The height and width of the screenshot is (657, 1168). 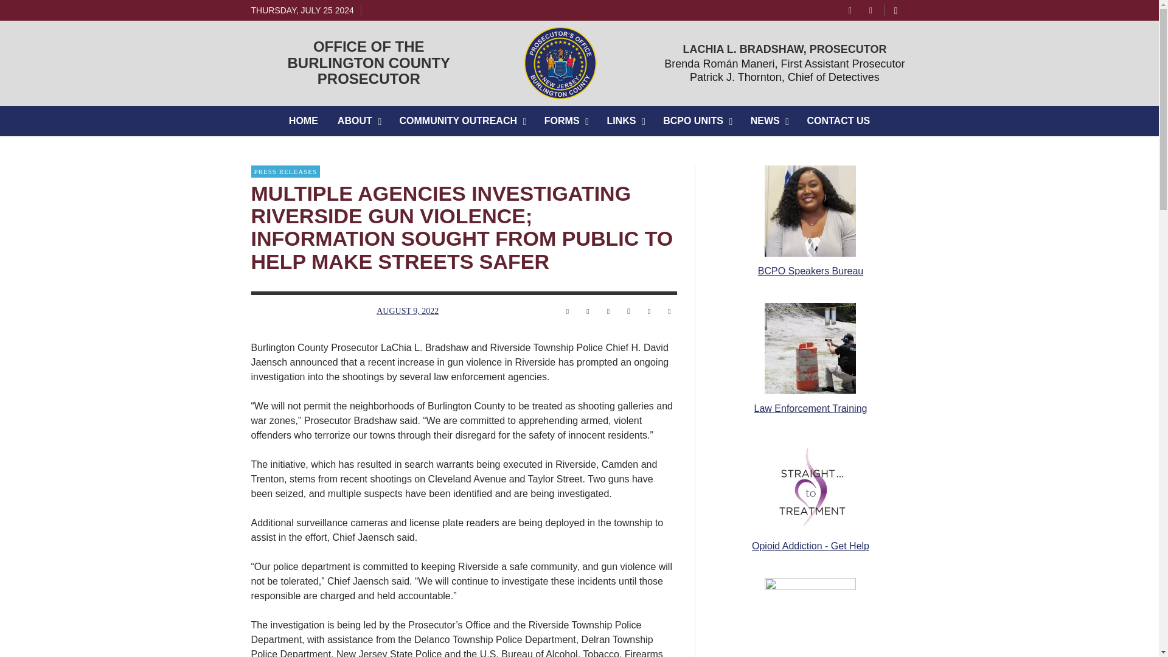 What do you see at coordinates (850, 10) in the screenshot?
I see `Facebook` at bounding box center [850, 10].